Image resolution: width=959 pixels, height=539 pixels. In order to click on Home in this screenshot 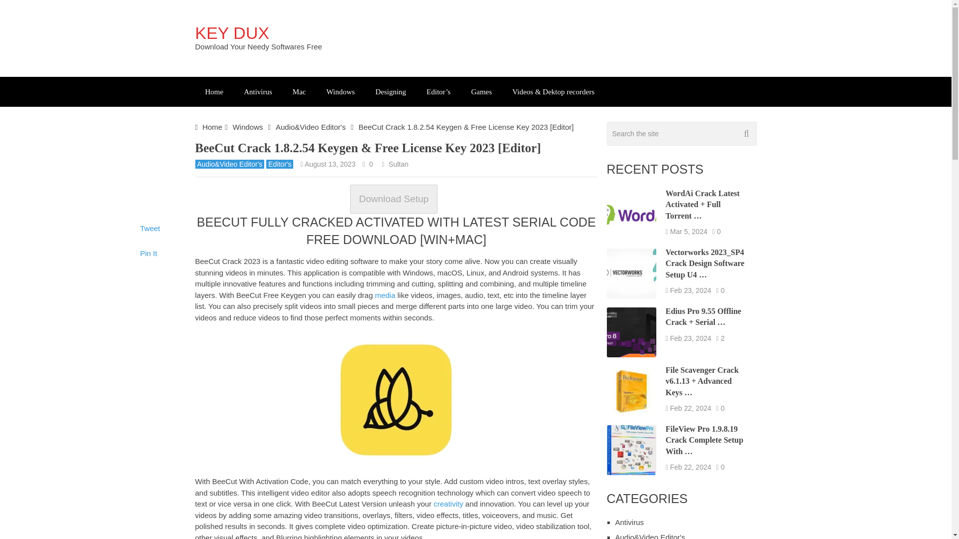, I will do `click(214, 92)`.